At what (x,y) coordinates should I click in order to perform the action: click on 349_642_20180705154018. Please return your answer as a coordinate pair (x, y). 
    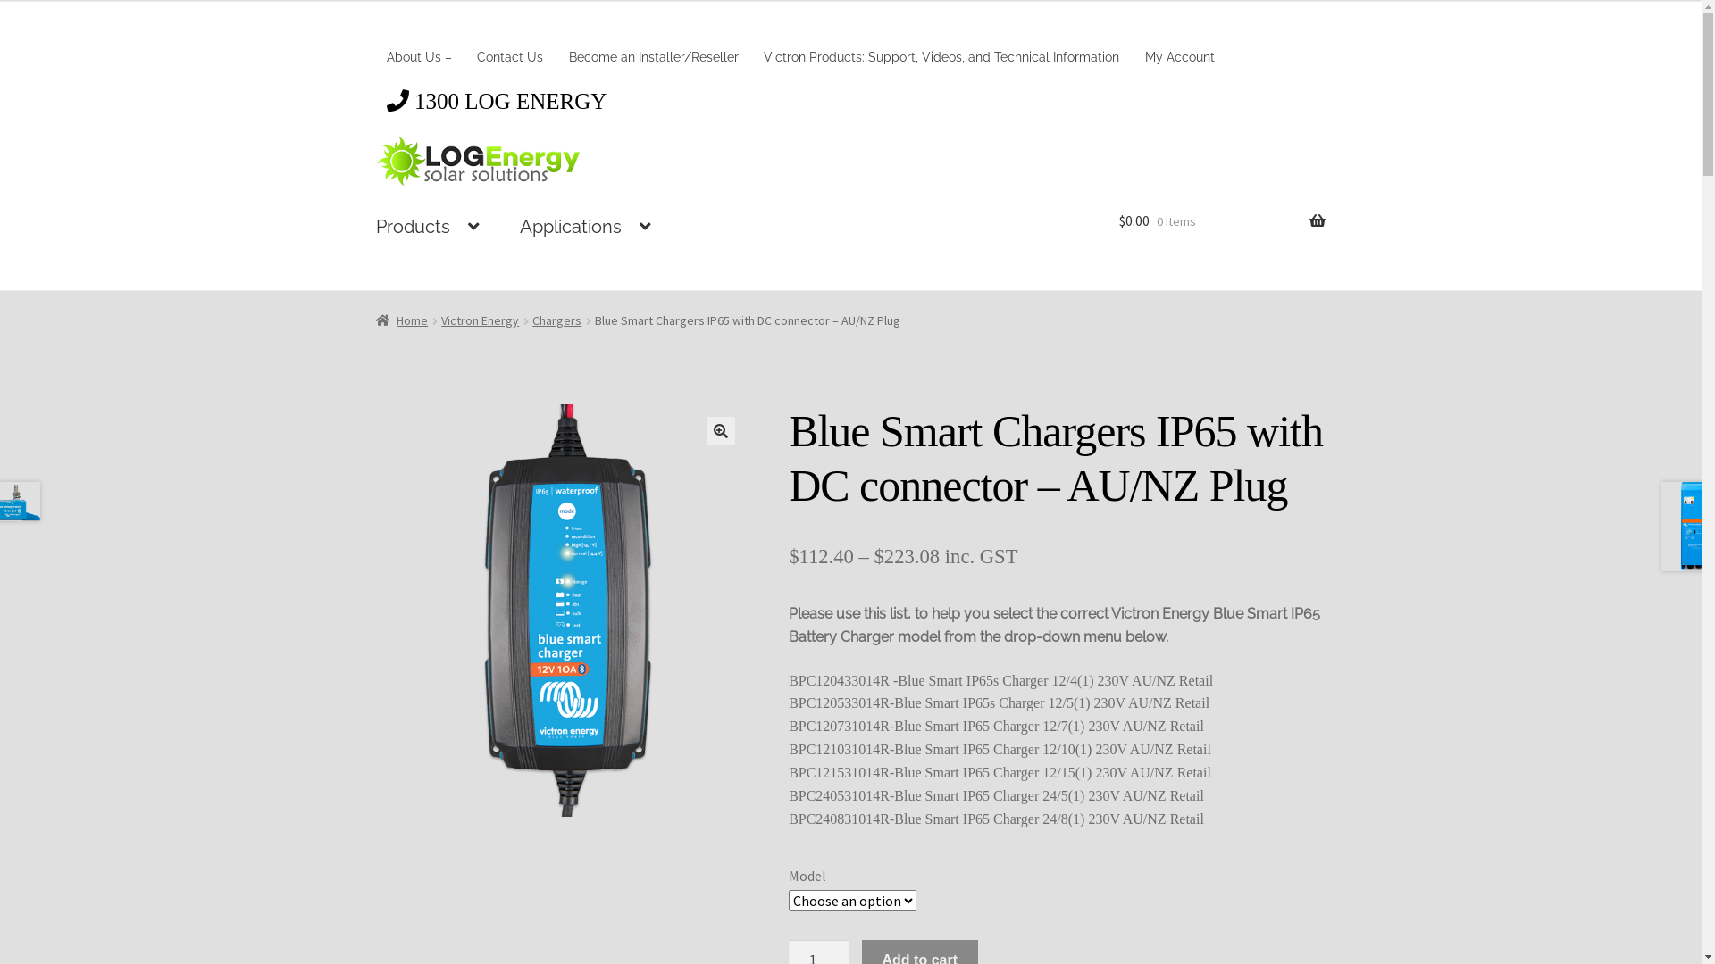
    Looking at the image, I should click on (562, 611).